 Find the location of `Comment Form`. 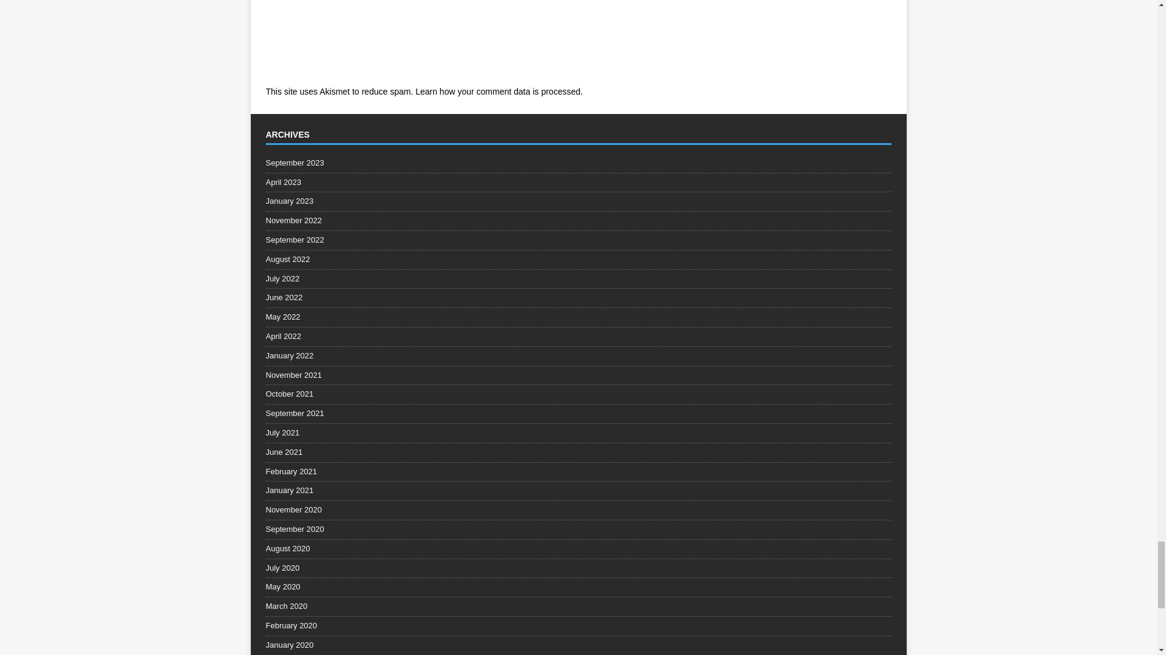

Comment Form is located at coordinates (471, 40).